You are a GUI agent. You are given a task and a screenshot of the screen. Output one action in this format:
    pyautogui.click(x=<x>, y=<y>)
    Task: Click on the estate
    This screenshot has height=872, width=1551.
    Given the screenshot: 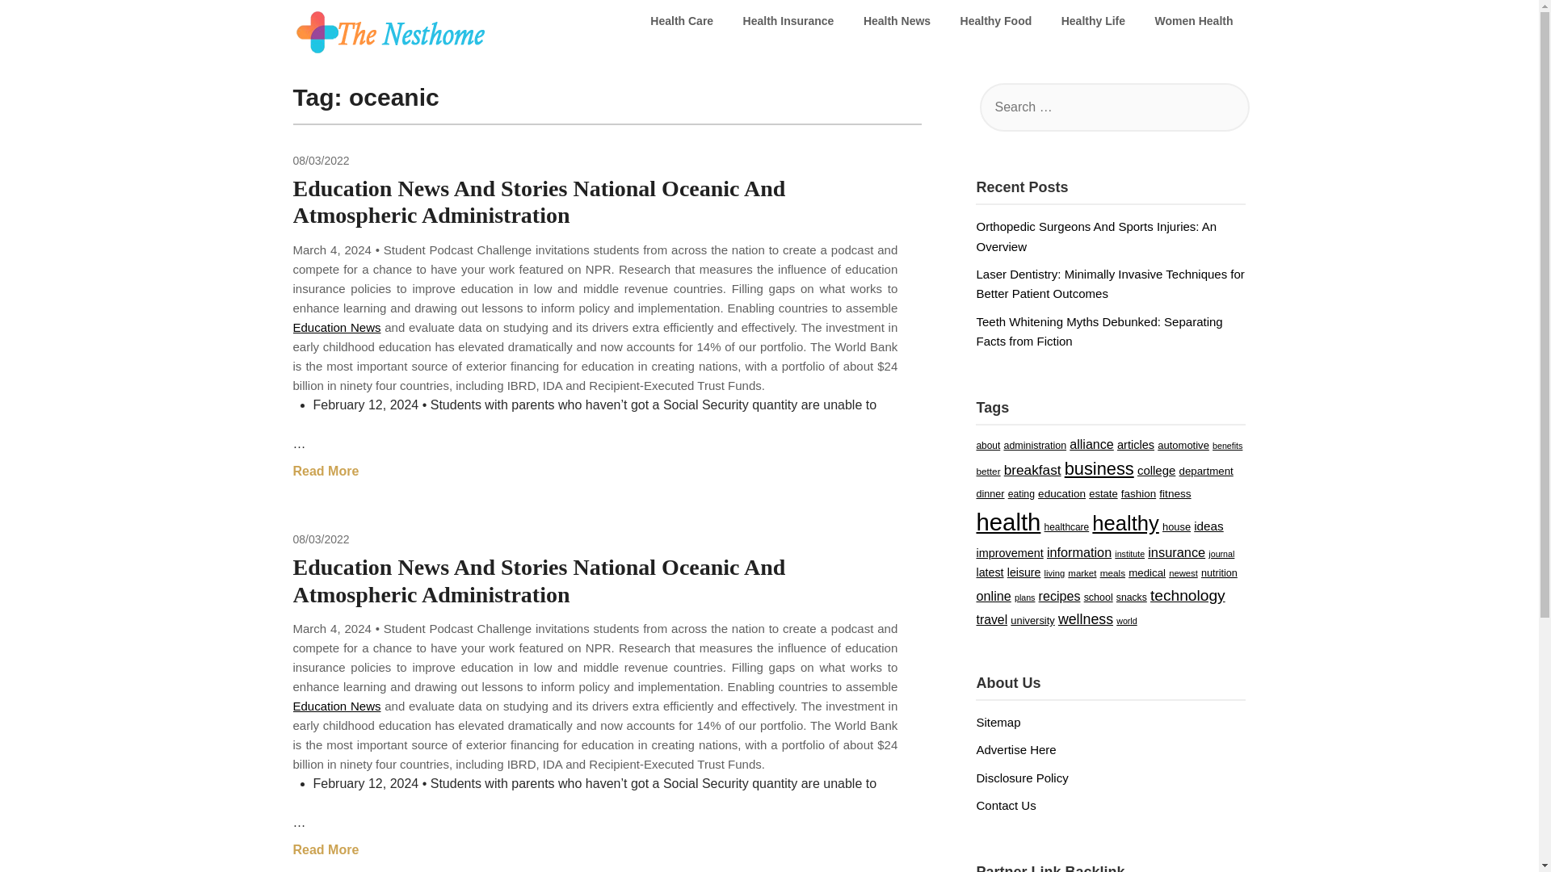 What is the action you would take?
    pyautogui.click(x=1102, y=493)
    